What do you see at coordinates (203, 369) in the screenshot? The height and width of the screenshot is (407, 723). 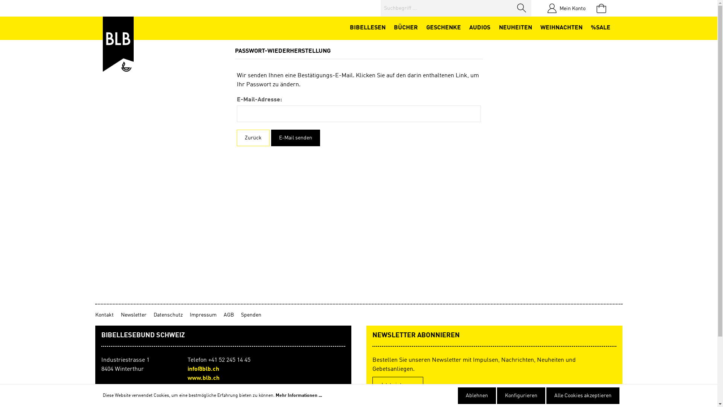 I see `info@blb.ch` at bounding box center [203, 369].